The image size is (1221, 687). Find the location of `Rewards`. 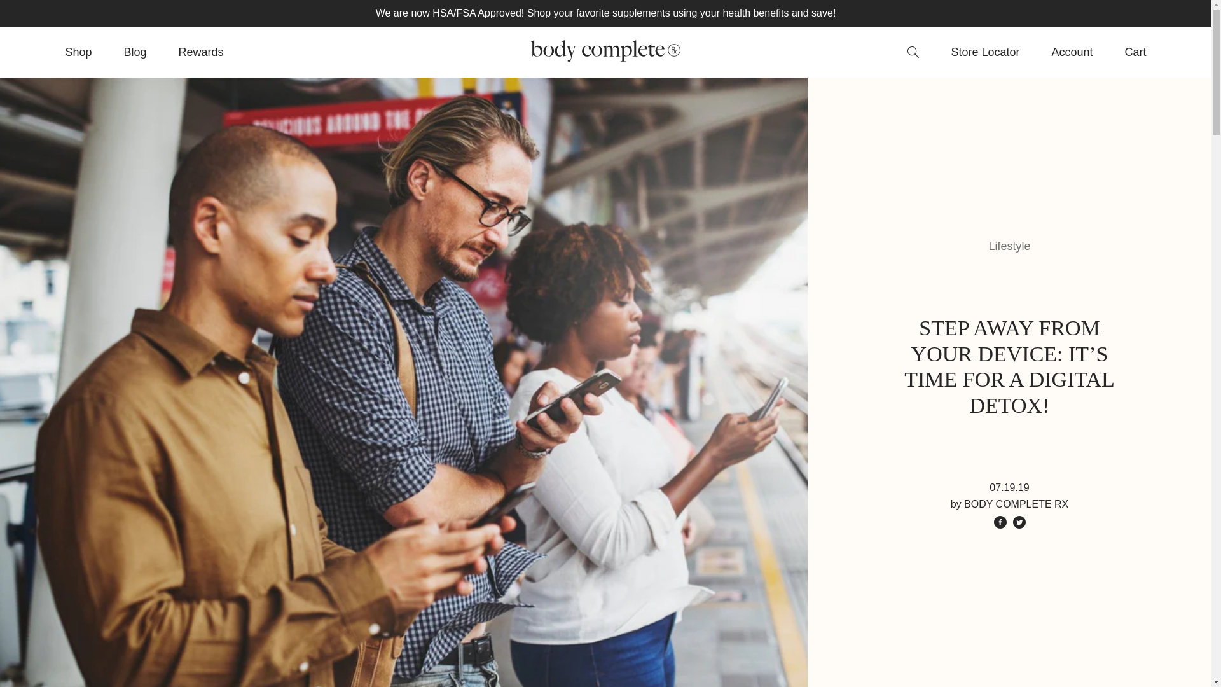

Rewards is located at coordinates (201, 52).